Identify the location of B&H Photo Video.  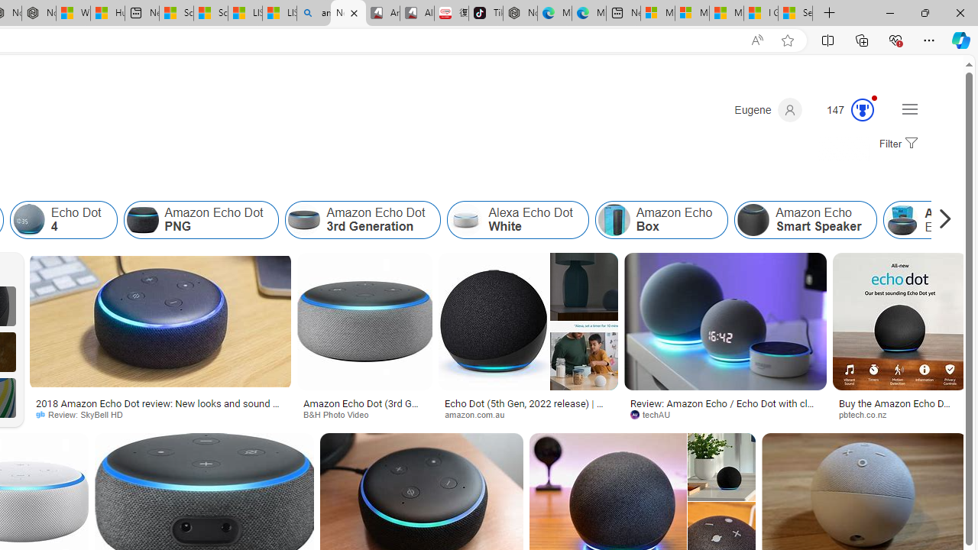
(341, 414).